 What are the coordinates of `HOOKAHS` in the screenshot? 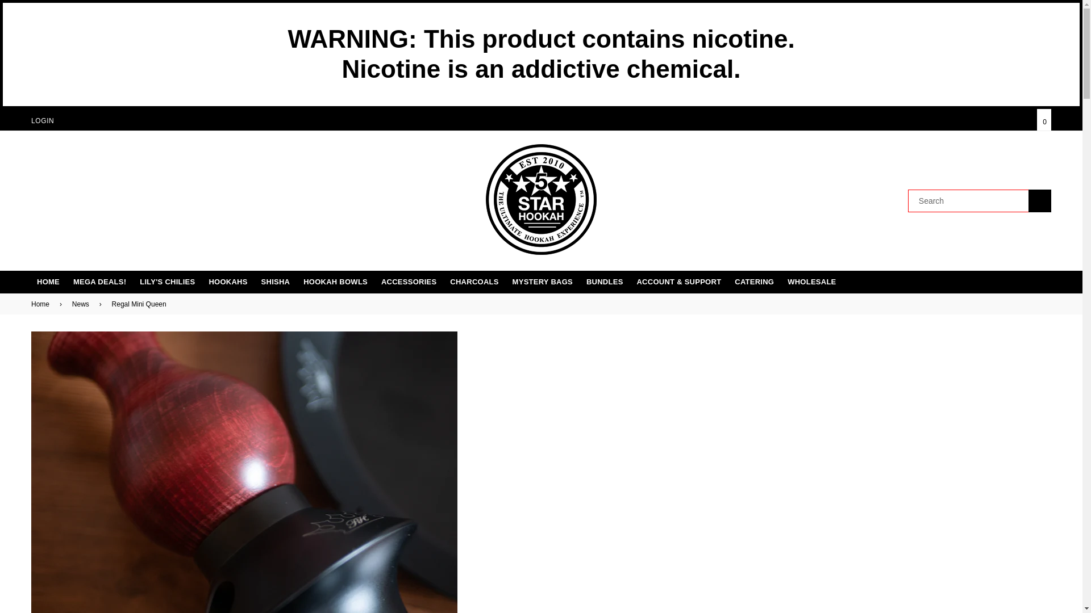 It's located at (228, 282).